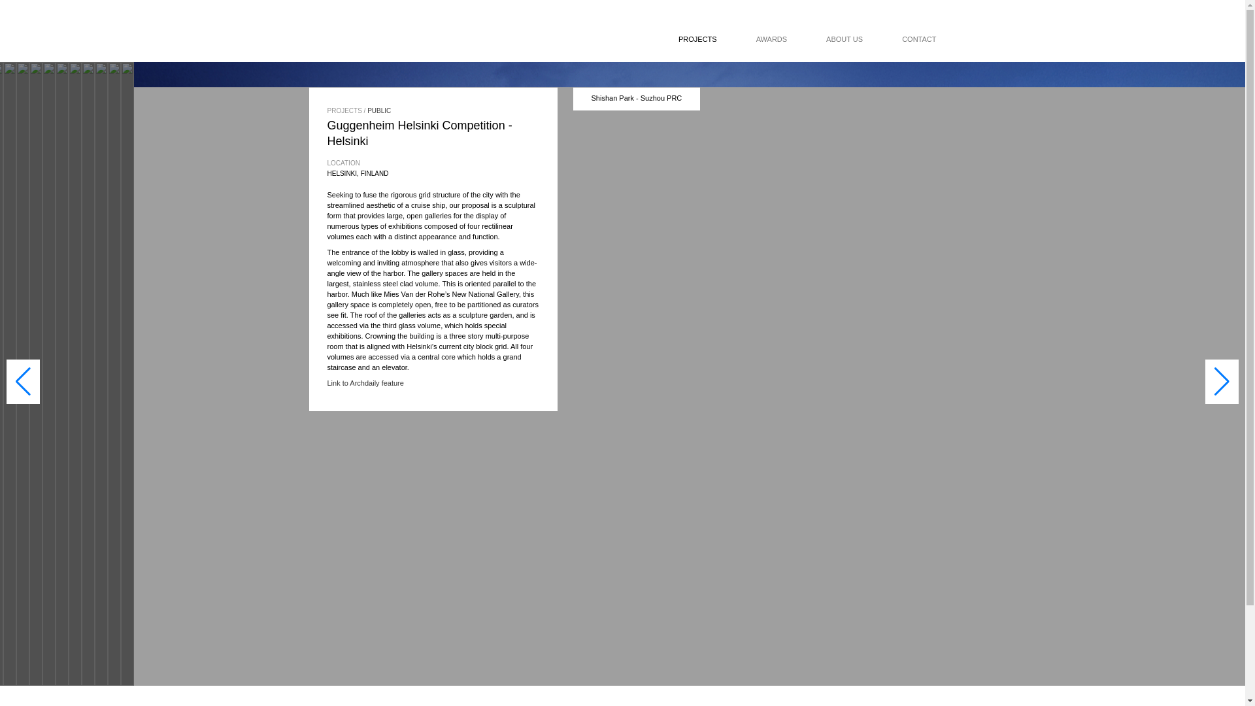 The height and width of the screenshot is (706, 1255). What do you see at coordinates (688, 39) in the screenshot?
I see `PROJECTS` at bounding box center [688, 39].